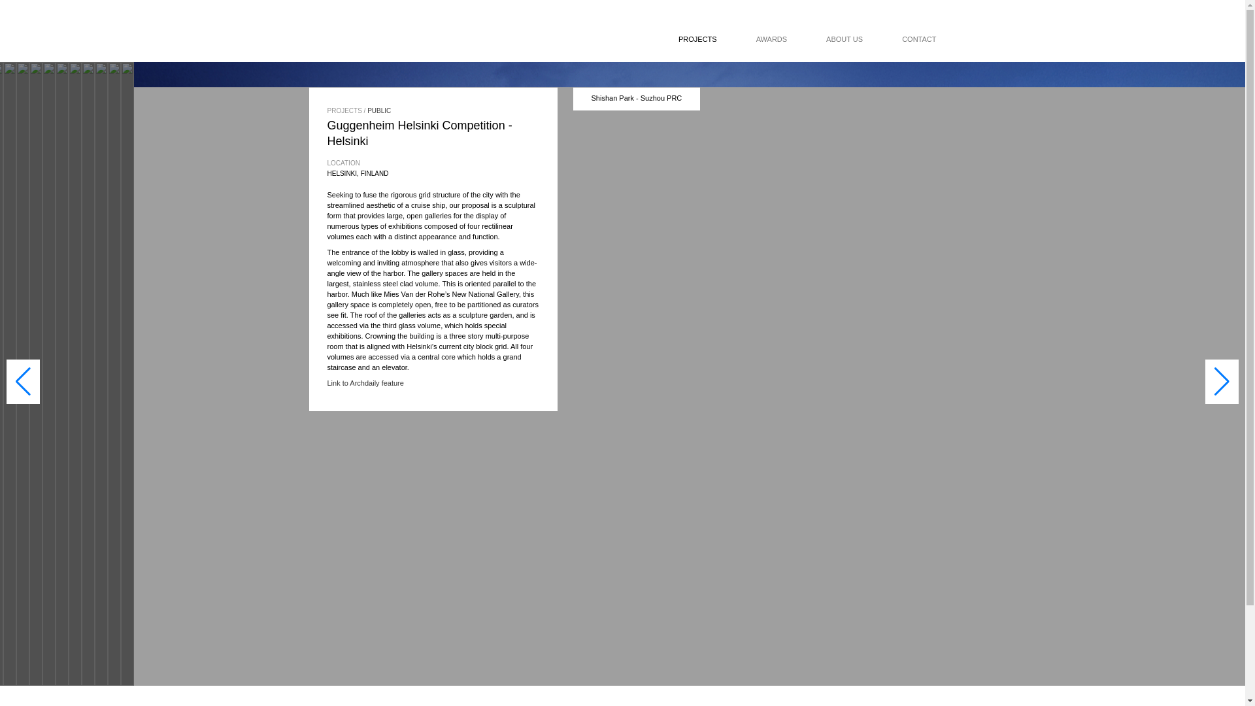 The height and width of the screenshot is (706, 1255). What do you see at coordinates (688, 39) in the screenshot?
I see `PROJECTS` at bounding box center [688, 39].